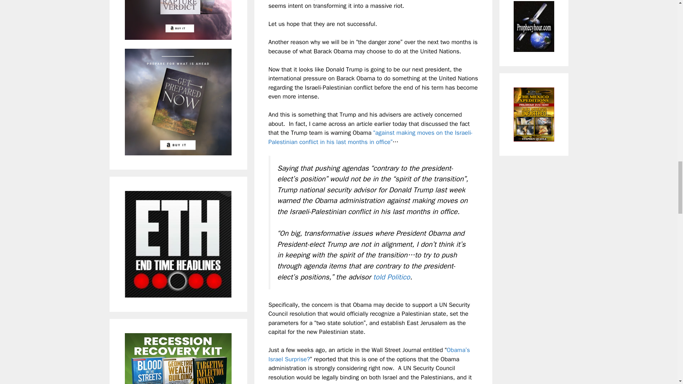 This screenshot has width=683, height=384. I want to click on told Politico, so click(391, 277).